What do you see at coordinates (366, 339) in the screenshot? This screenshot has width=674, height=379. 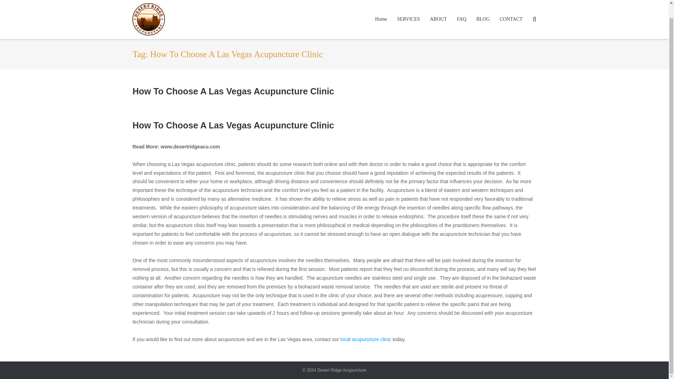 I see `local acupuncture clinic` at bounding box center [366, 339].